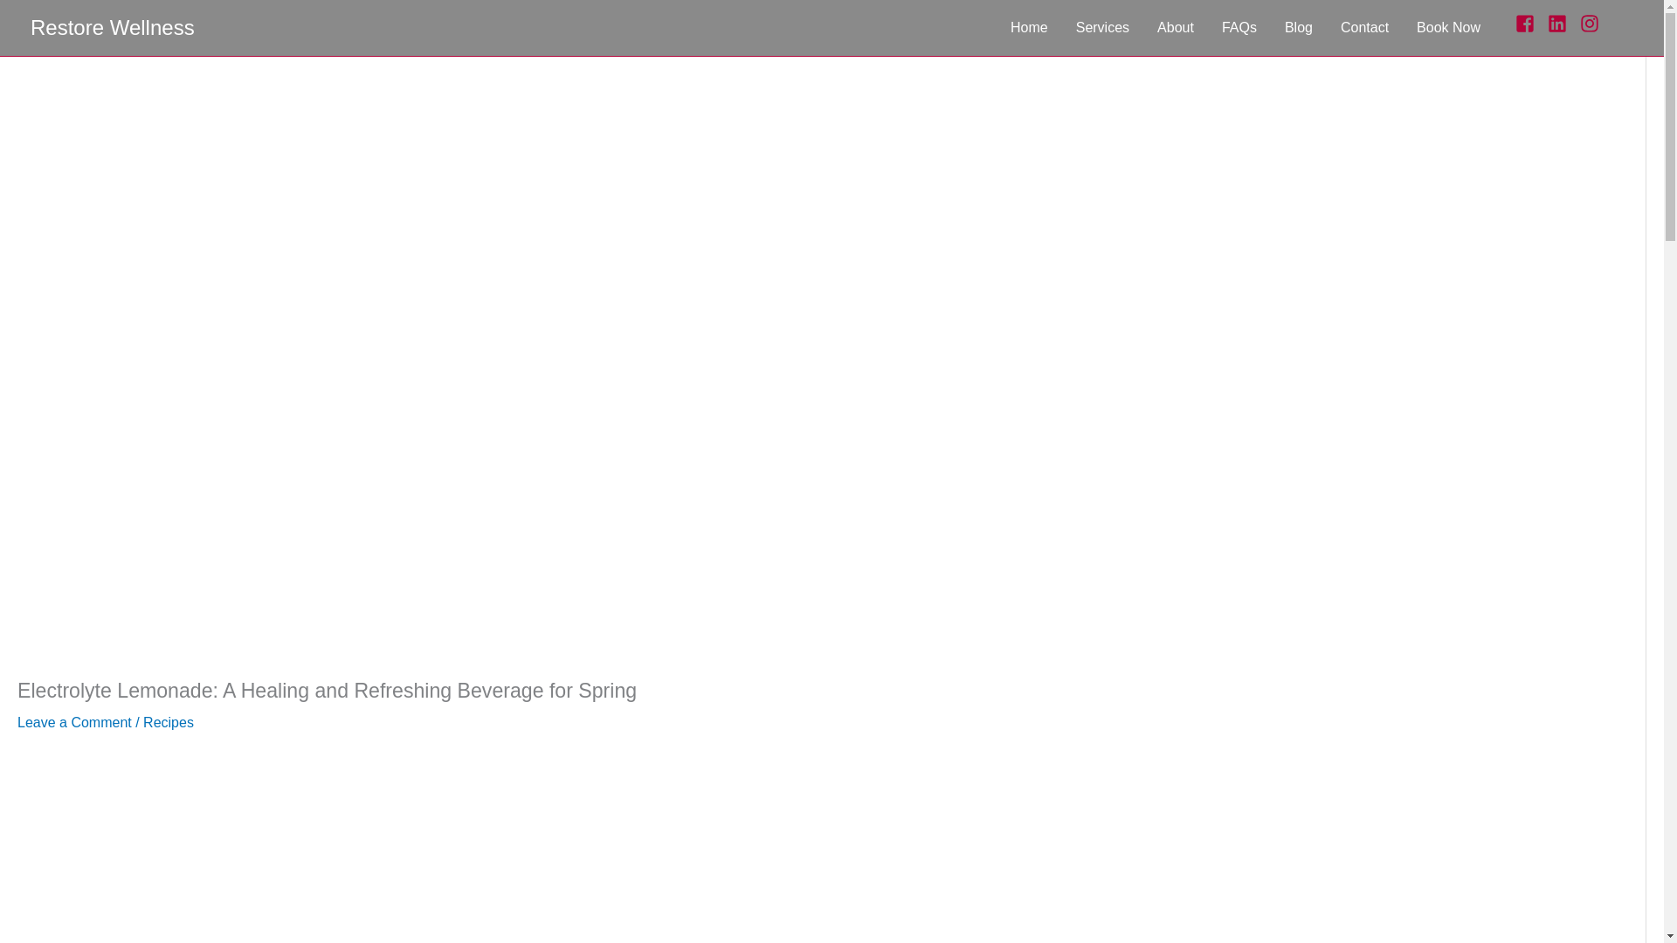 Image resolution: width=1677 pixels, height=943 pixels. Describe the element at coordinates (168, 721) in the screenshot. I see `Recipes` at that location.